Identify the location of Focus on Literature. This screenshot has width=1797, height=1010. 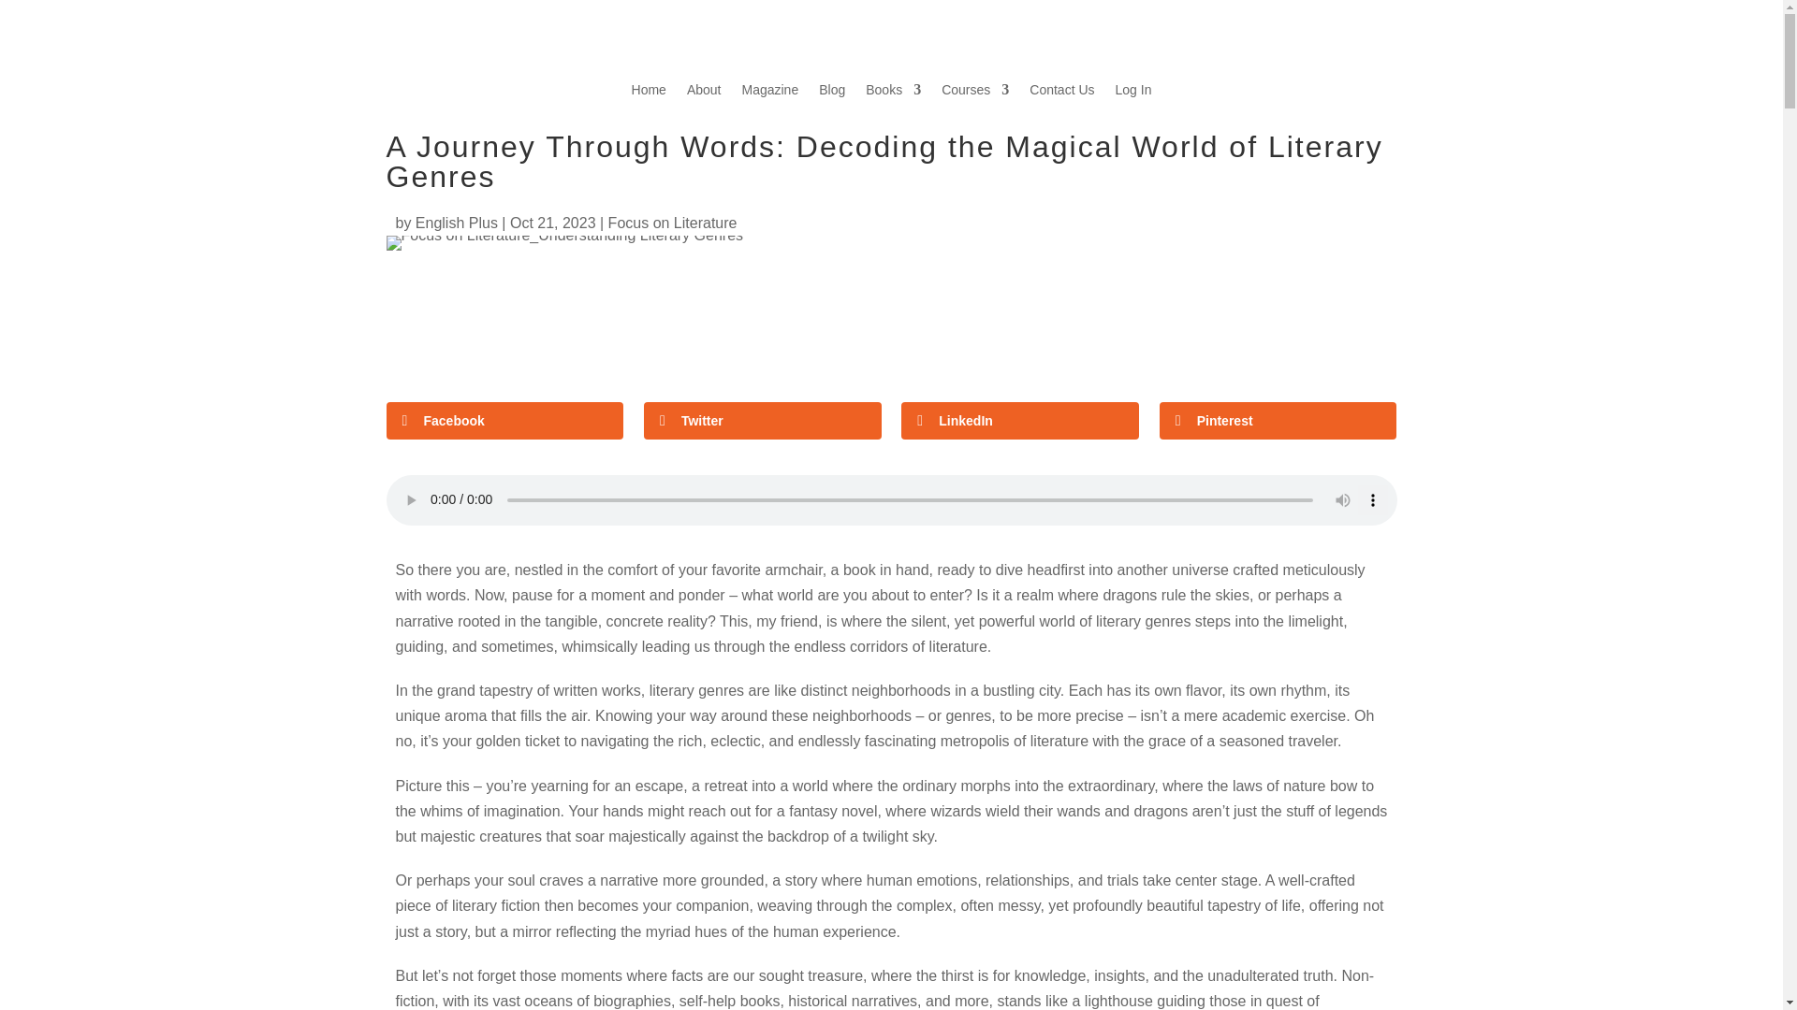
(672, 223).